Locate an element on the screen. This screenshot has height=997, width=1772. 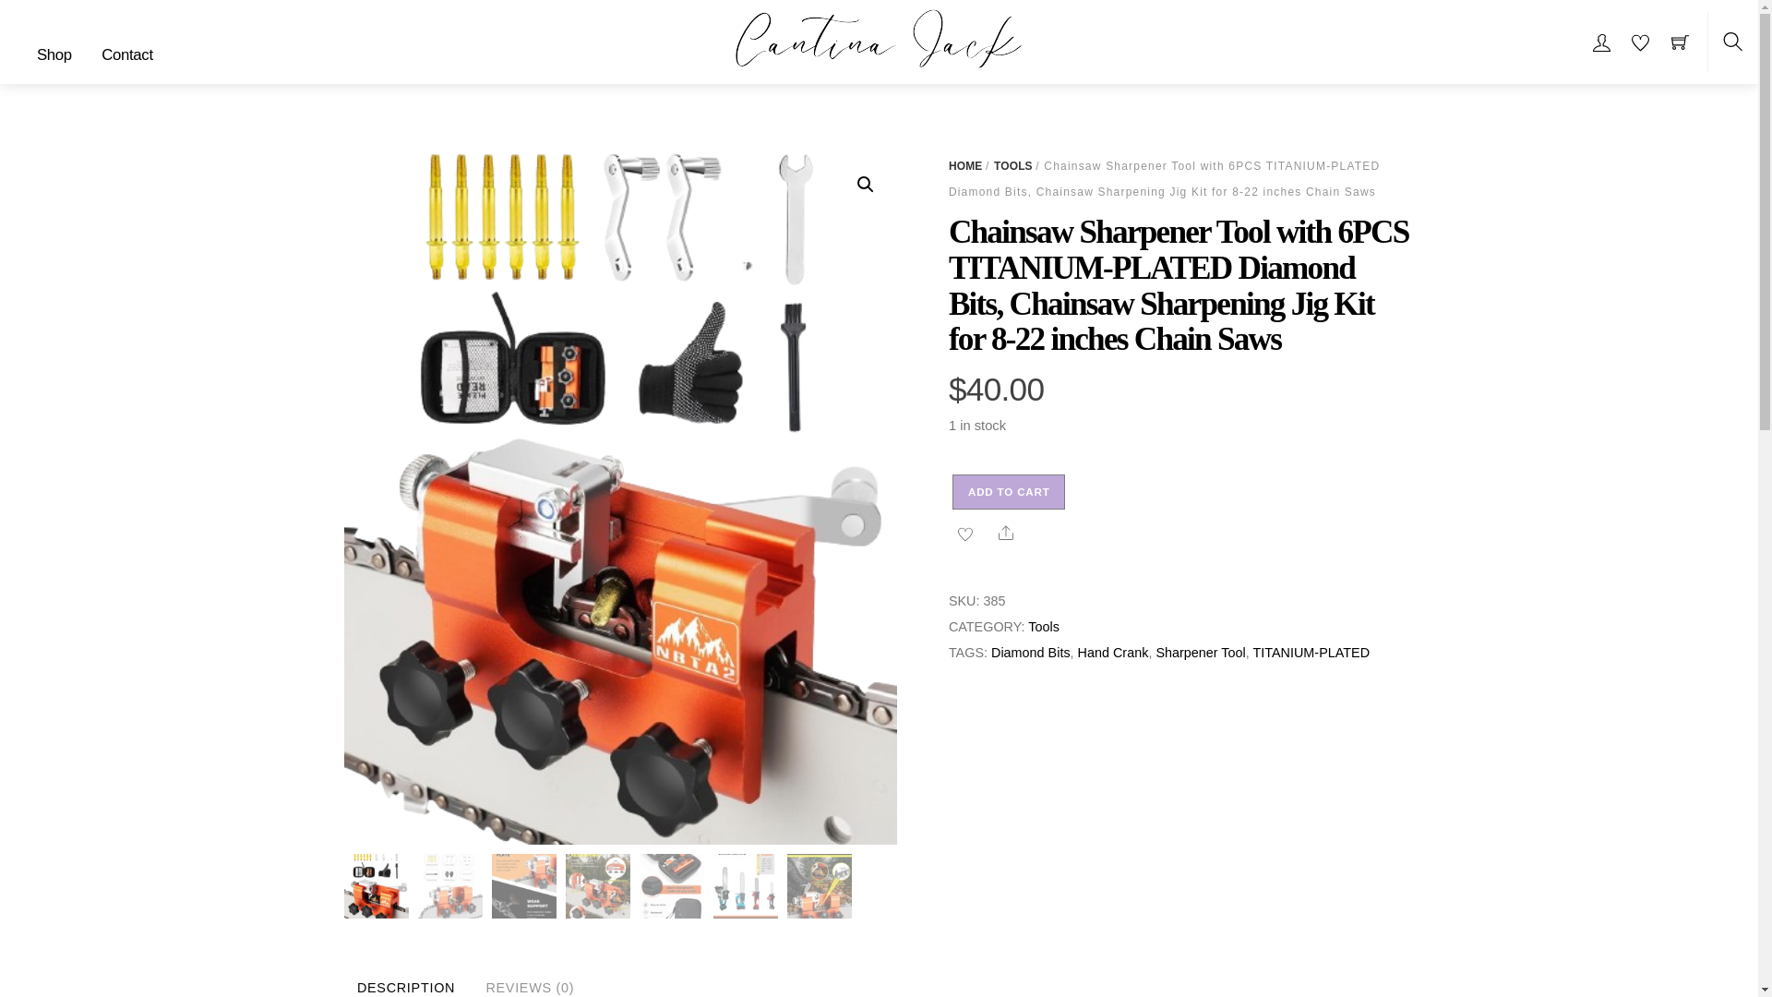
Cantina Jack is located at coordinates (880, 40).